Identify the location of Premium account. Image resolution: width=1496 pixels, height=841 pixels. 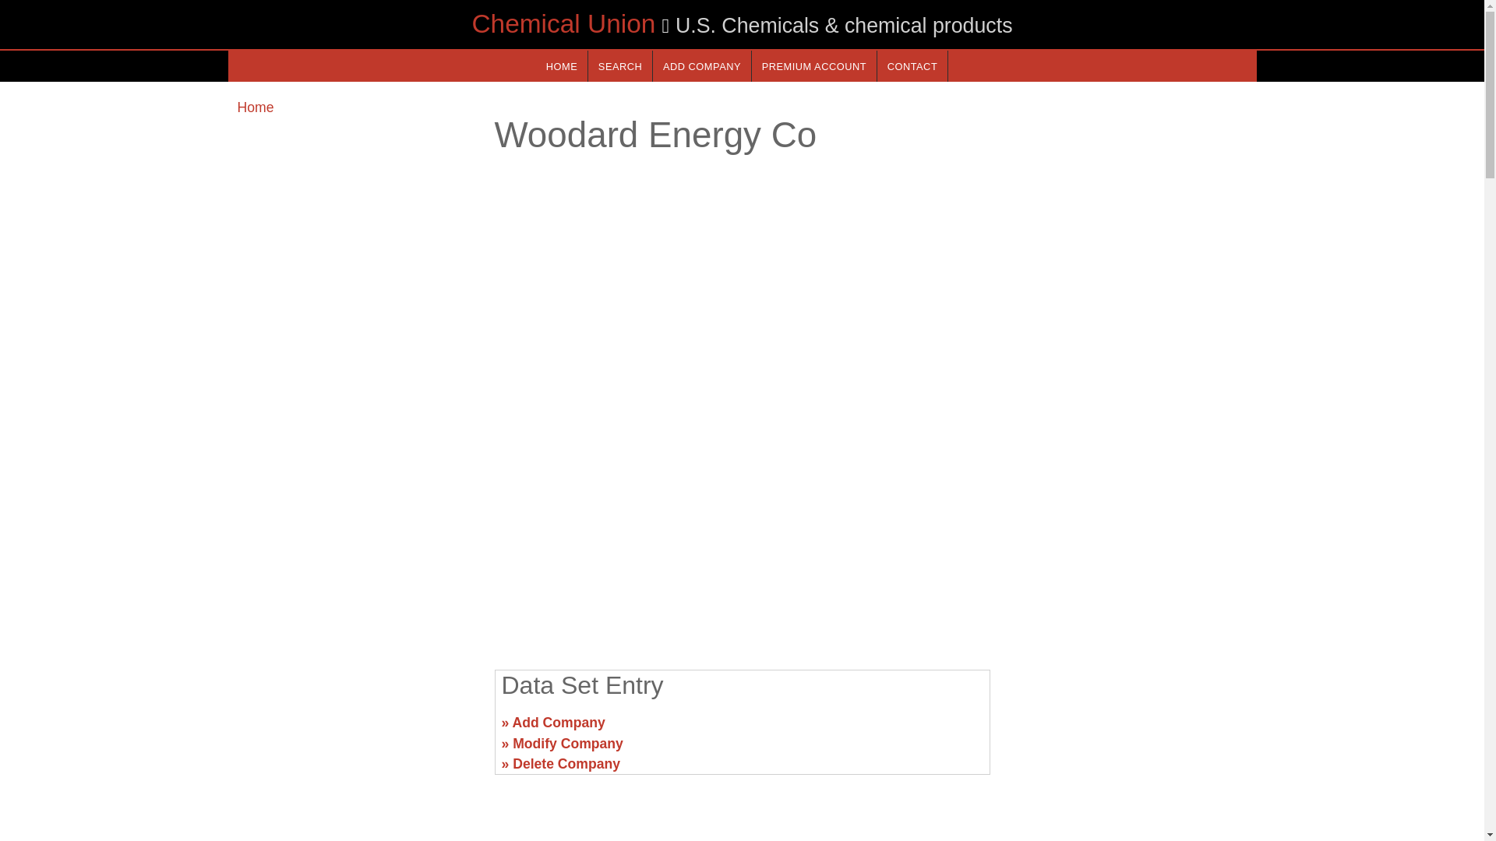
(814, 65).